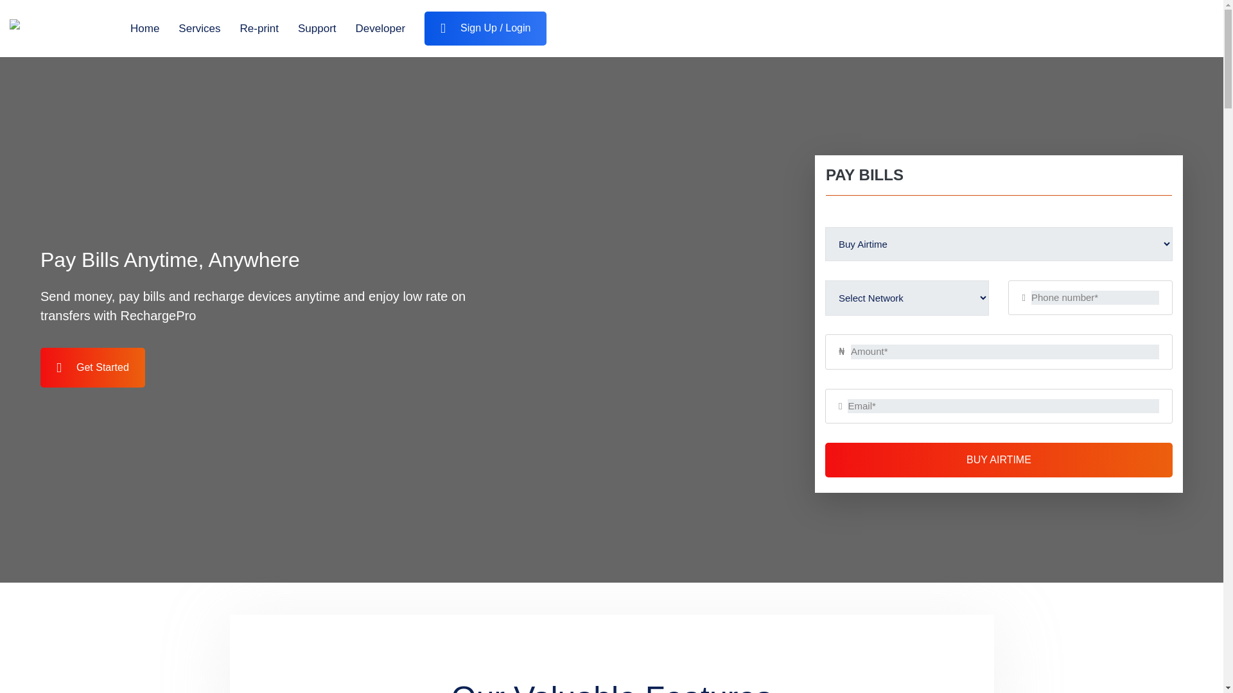 The height and width of the screenshot is (693, 1233). I want to click on Developer, so click(380, 29).